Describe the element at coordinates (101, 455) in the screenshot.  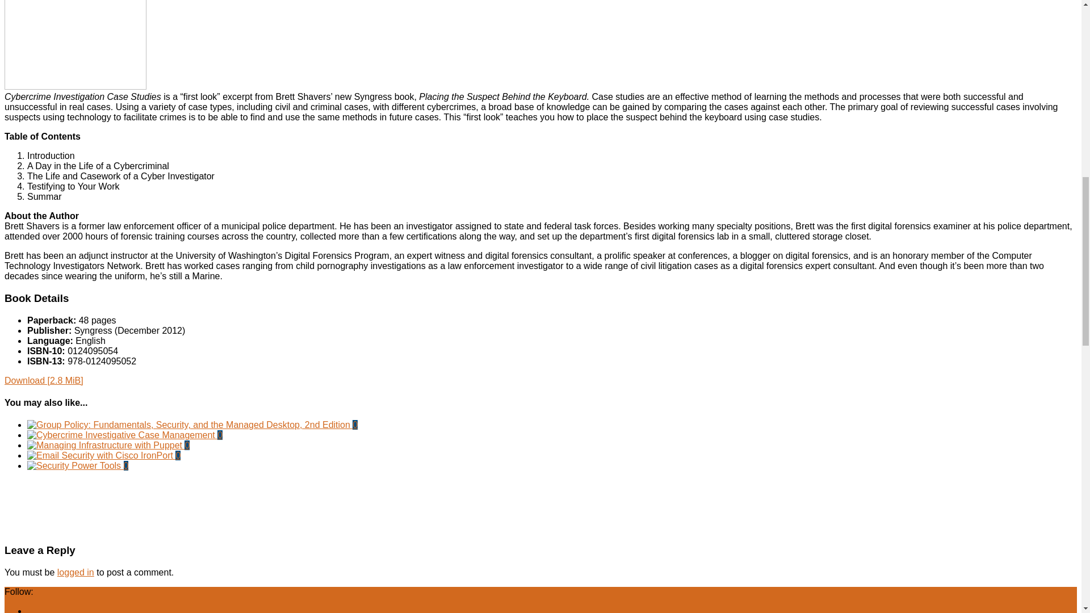
I see `Email Security with Cisco IronPort` at that location.